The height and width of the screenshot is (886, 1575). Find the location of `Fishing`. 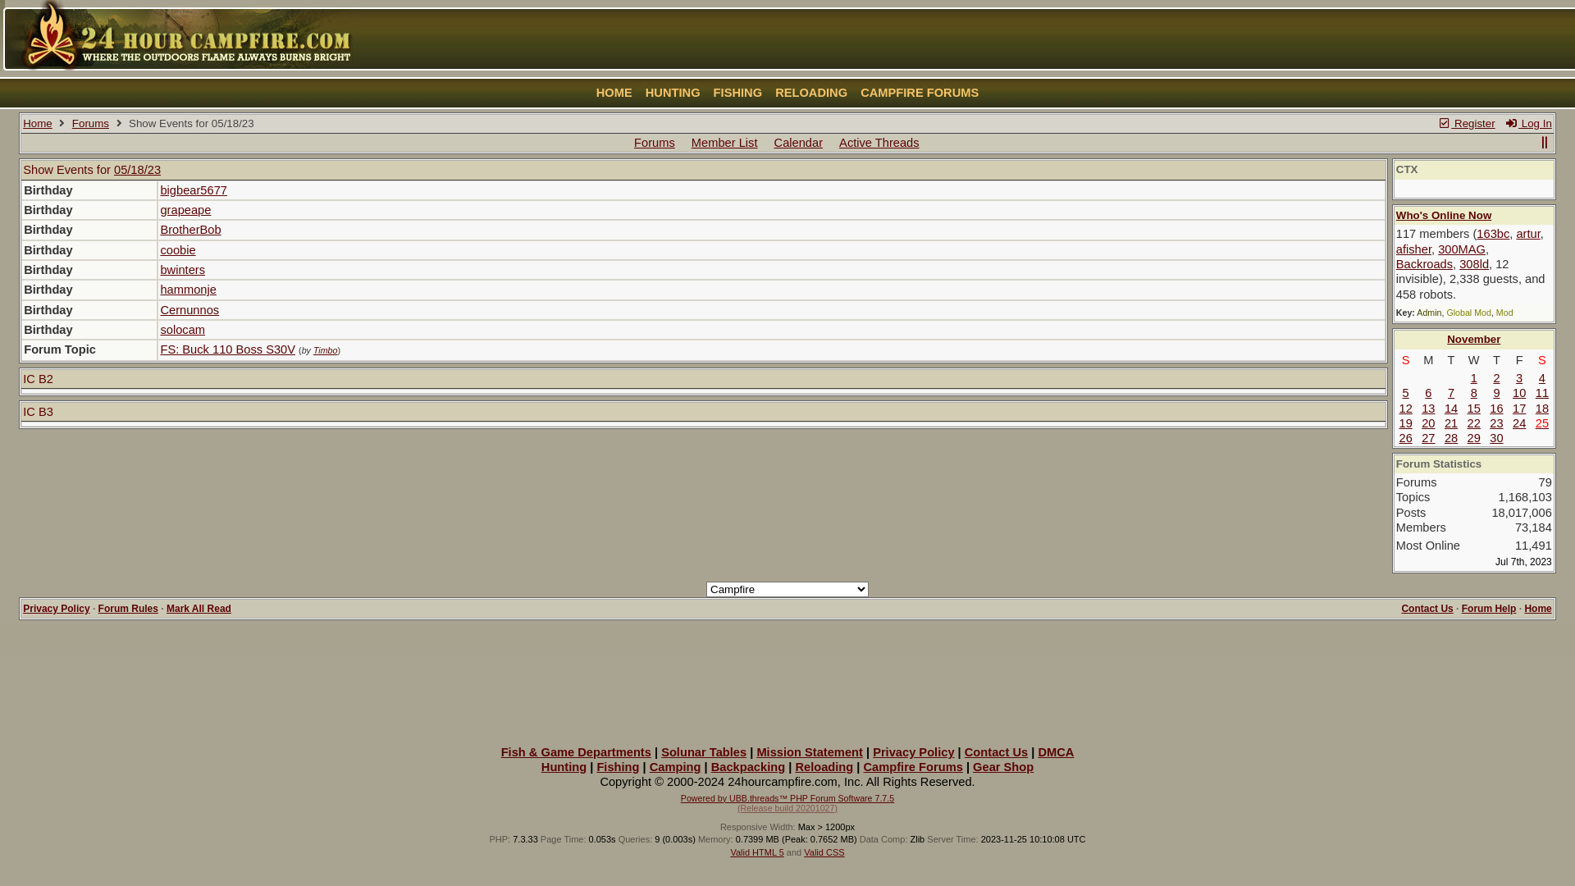

Fishing is located at coordinates (618, 767).